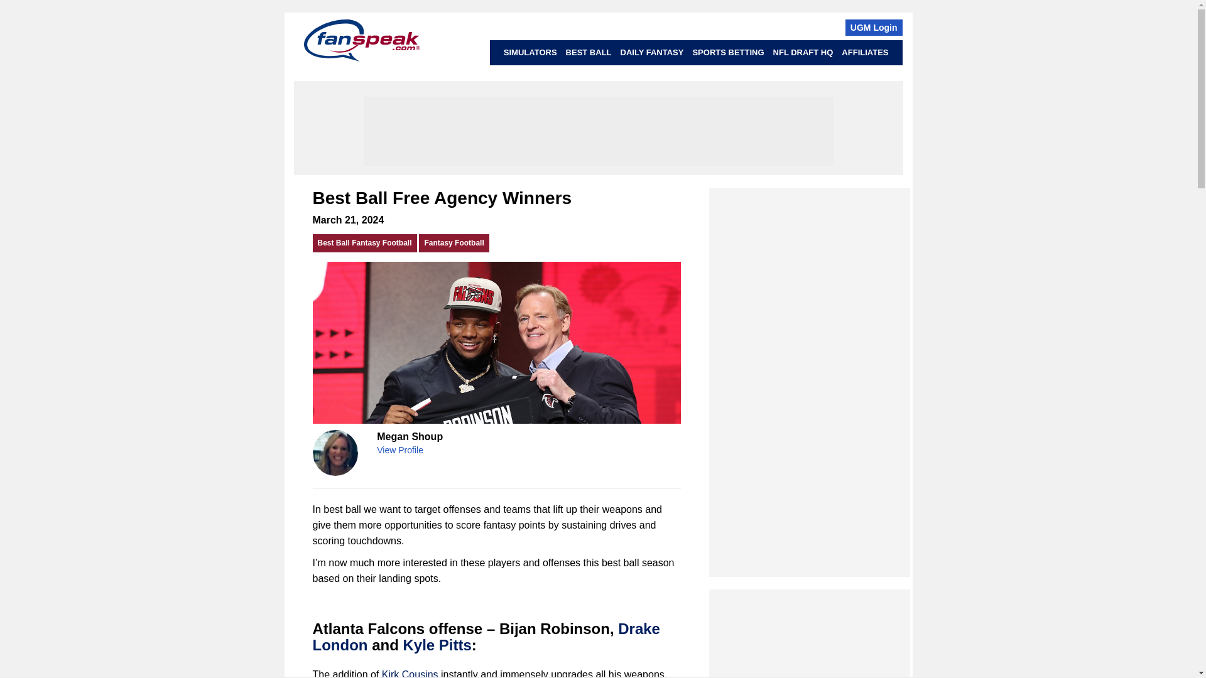  I want to click on SPORTS BETTING, so click(727, 52).